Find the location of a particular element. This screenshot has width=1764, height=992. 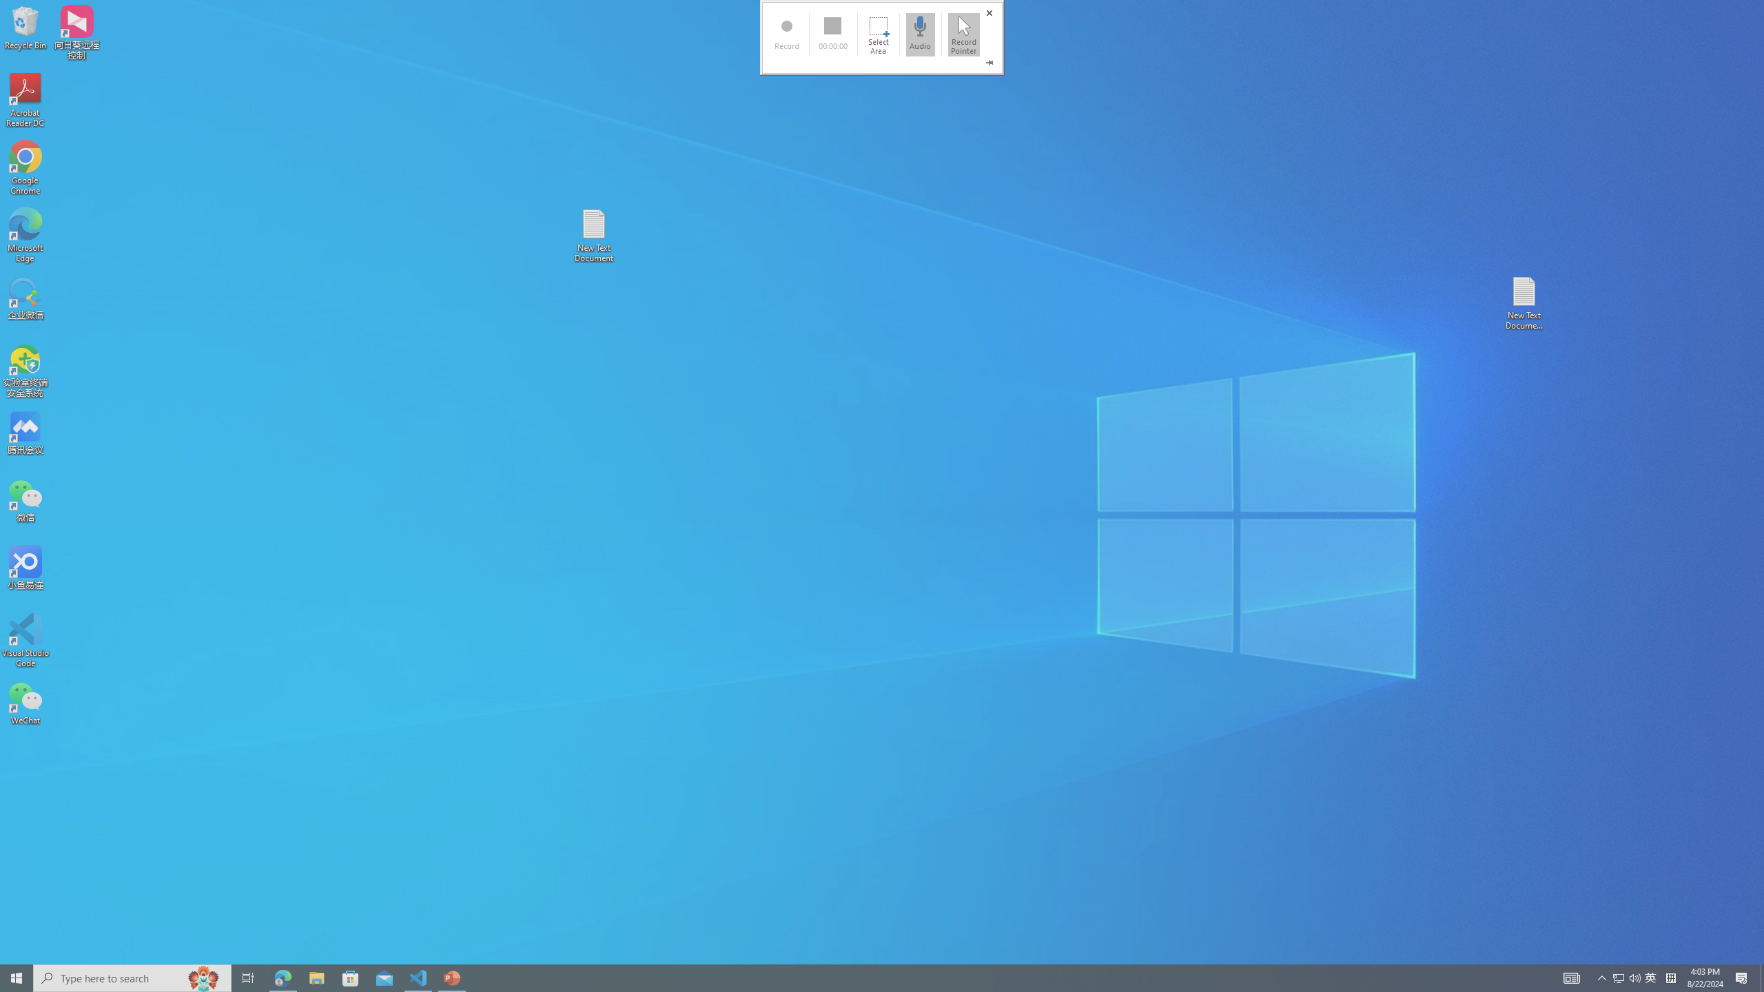

Record Pointer is located at coordinates (963, 34).